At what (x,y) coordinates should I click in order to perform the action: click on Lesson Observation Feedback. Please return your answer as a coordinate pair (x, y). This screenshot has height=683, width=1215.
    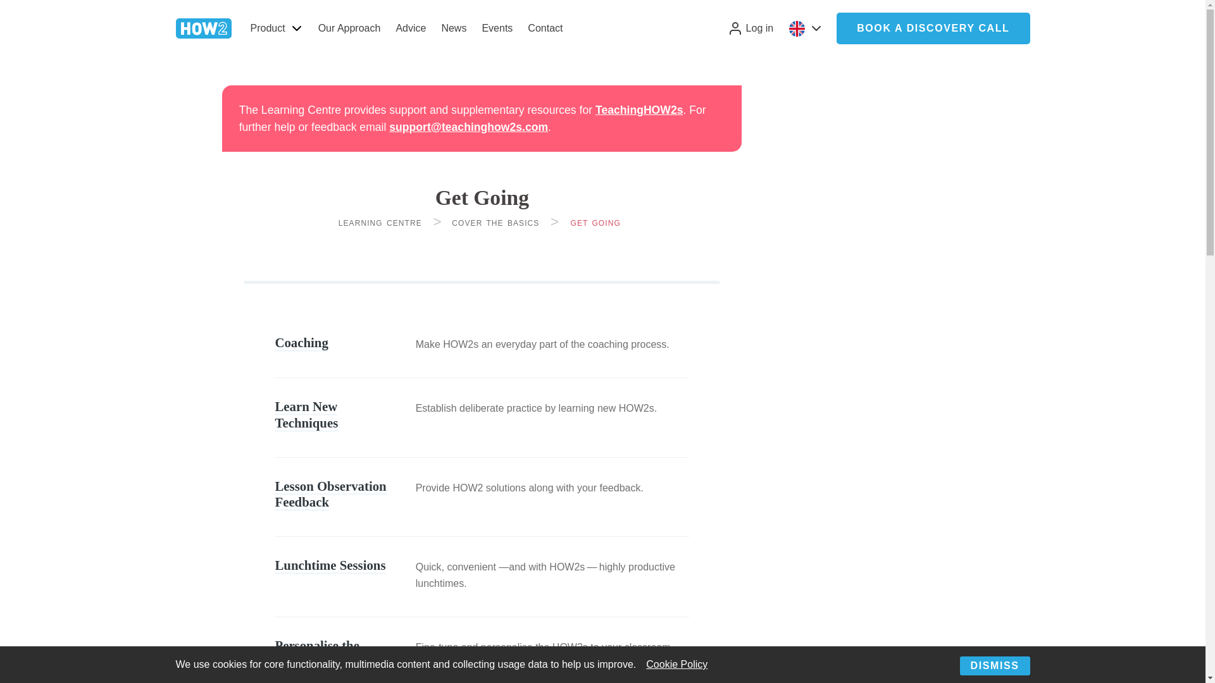
    Looking at the image, I should click on (330, 495).